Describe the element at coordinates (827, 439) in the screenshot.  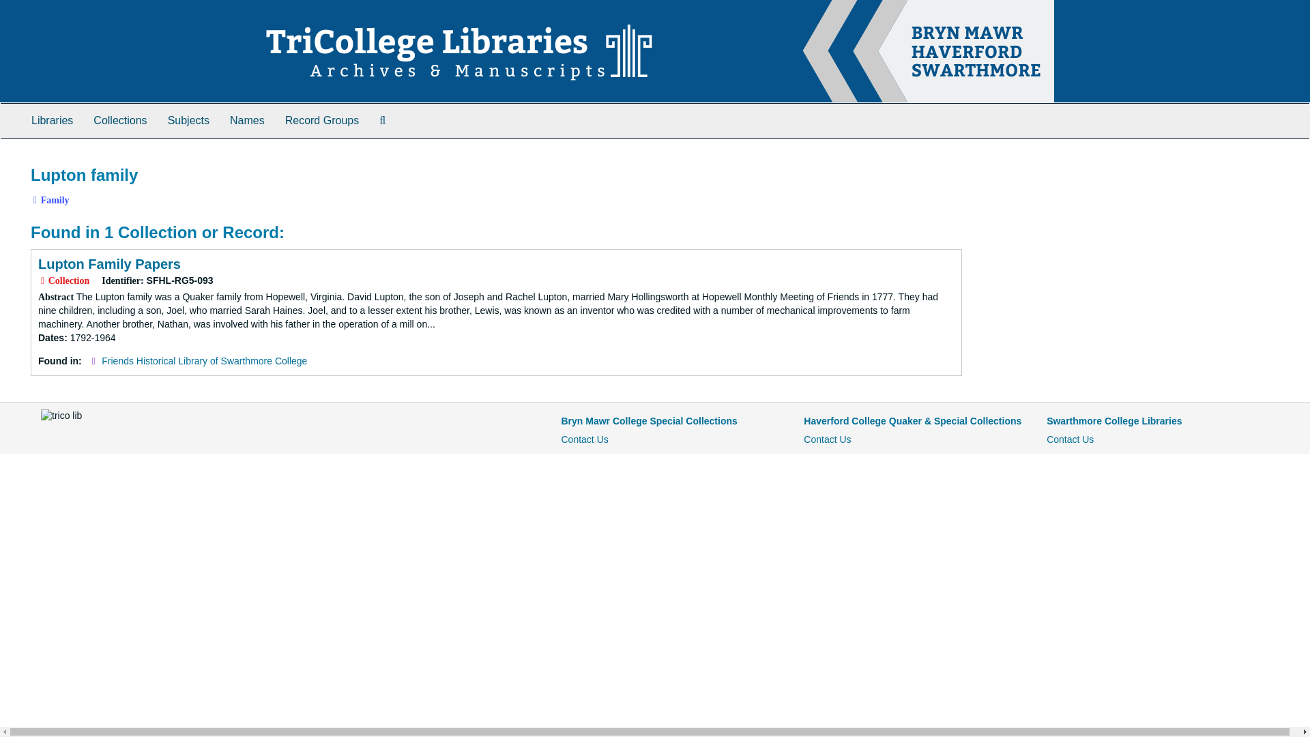
I see `Contact Us` at that location.